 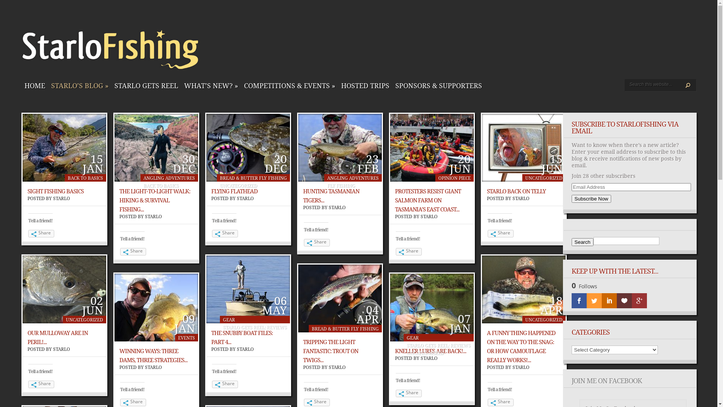 I want to click on BREAD & BUTTER FLY FISHING, so click(x=345, y=329).